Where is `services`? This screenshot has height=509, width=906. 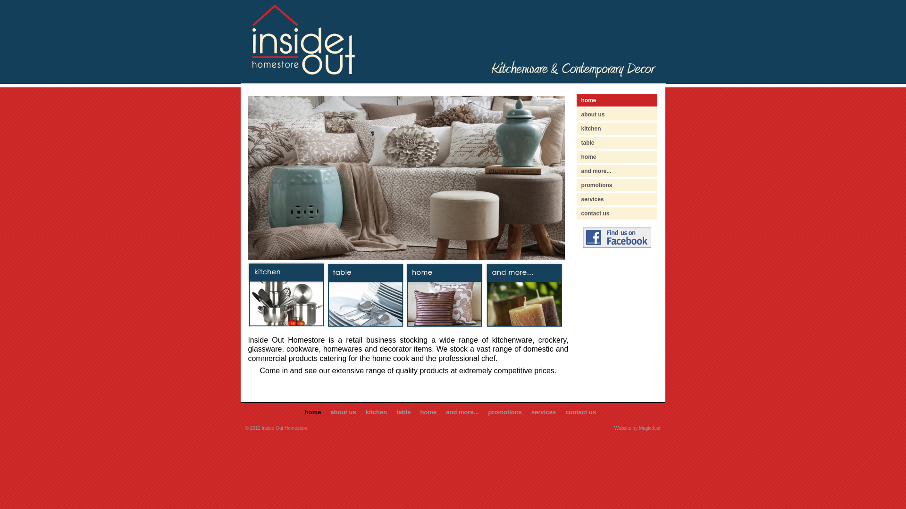
services is located at coordinates (544, 412).